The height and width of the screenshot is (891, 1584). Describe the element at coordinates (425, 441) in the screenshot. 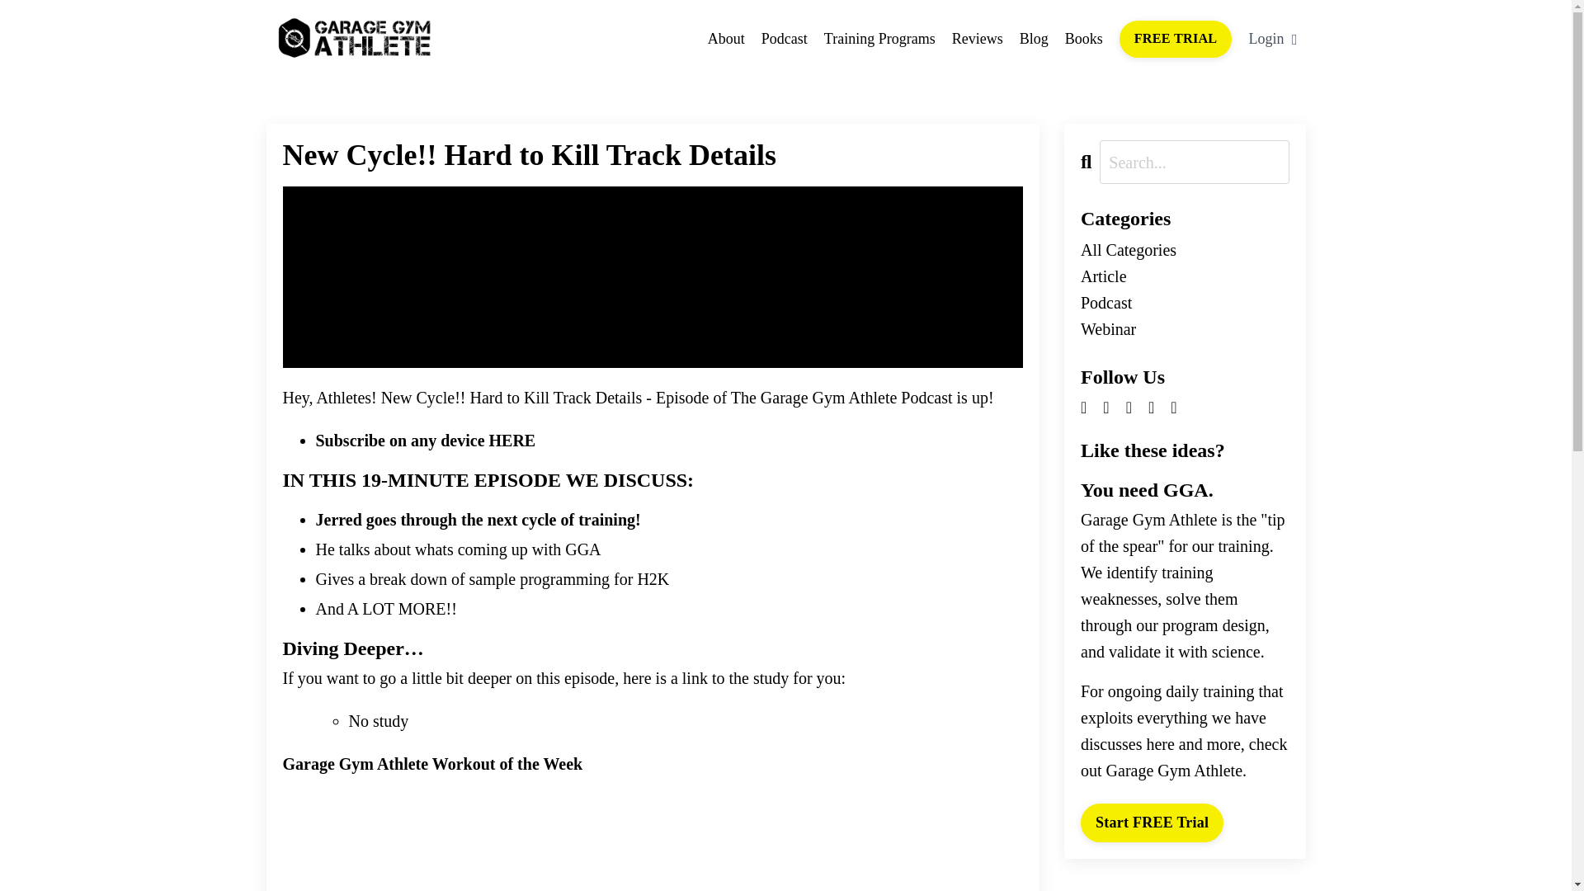

I see `Subscribe on any device HERE` at that location.